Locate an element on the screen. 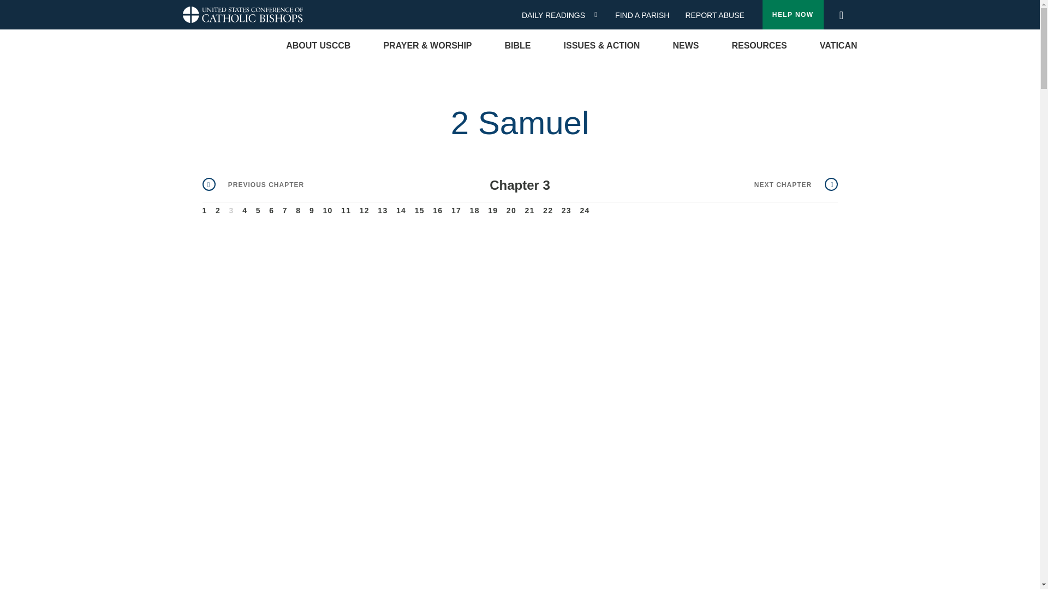 The height and width of the screenshot is (589, 1048). REPORT ABUSE is located at coordinates (714, 15).